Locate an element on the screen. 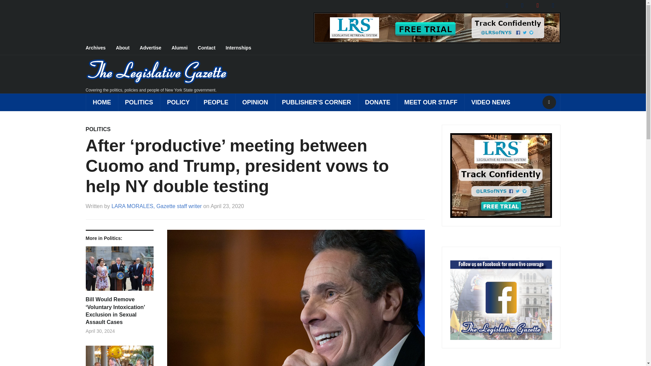 This screenshot has width=651, height=366. Contact is located at coordinates (212, 48).